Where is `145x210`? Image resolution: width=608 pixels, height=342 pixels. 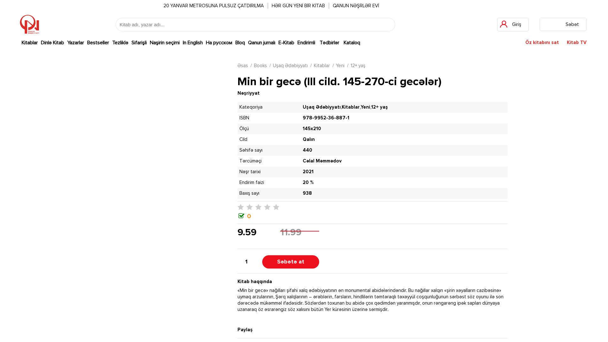
145x210 is located at coordinates (312, 129).